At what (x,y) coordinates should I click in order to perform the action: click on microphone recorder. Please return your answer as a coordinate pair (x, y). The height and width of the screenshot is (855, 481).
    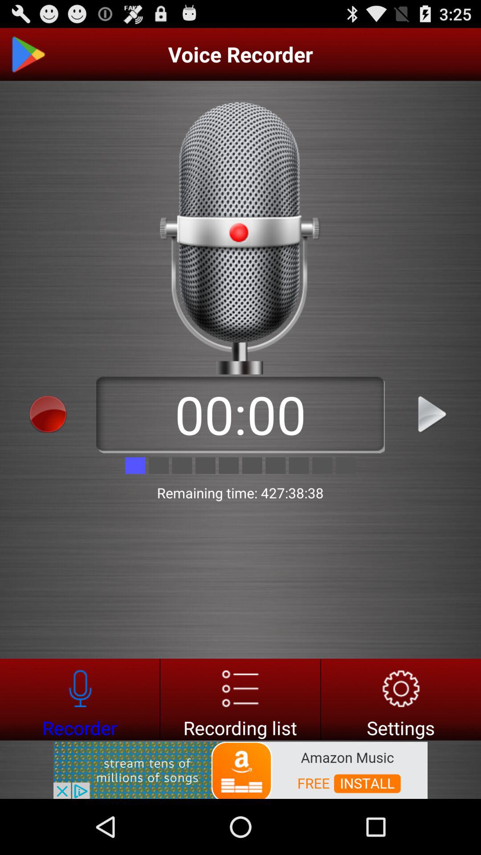
    Looking at the image, I should click on (80, 699).